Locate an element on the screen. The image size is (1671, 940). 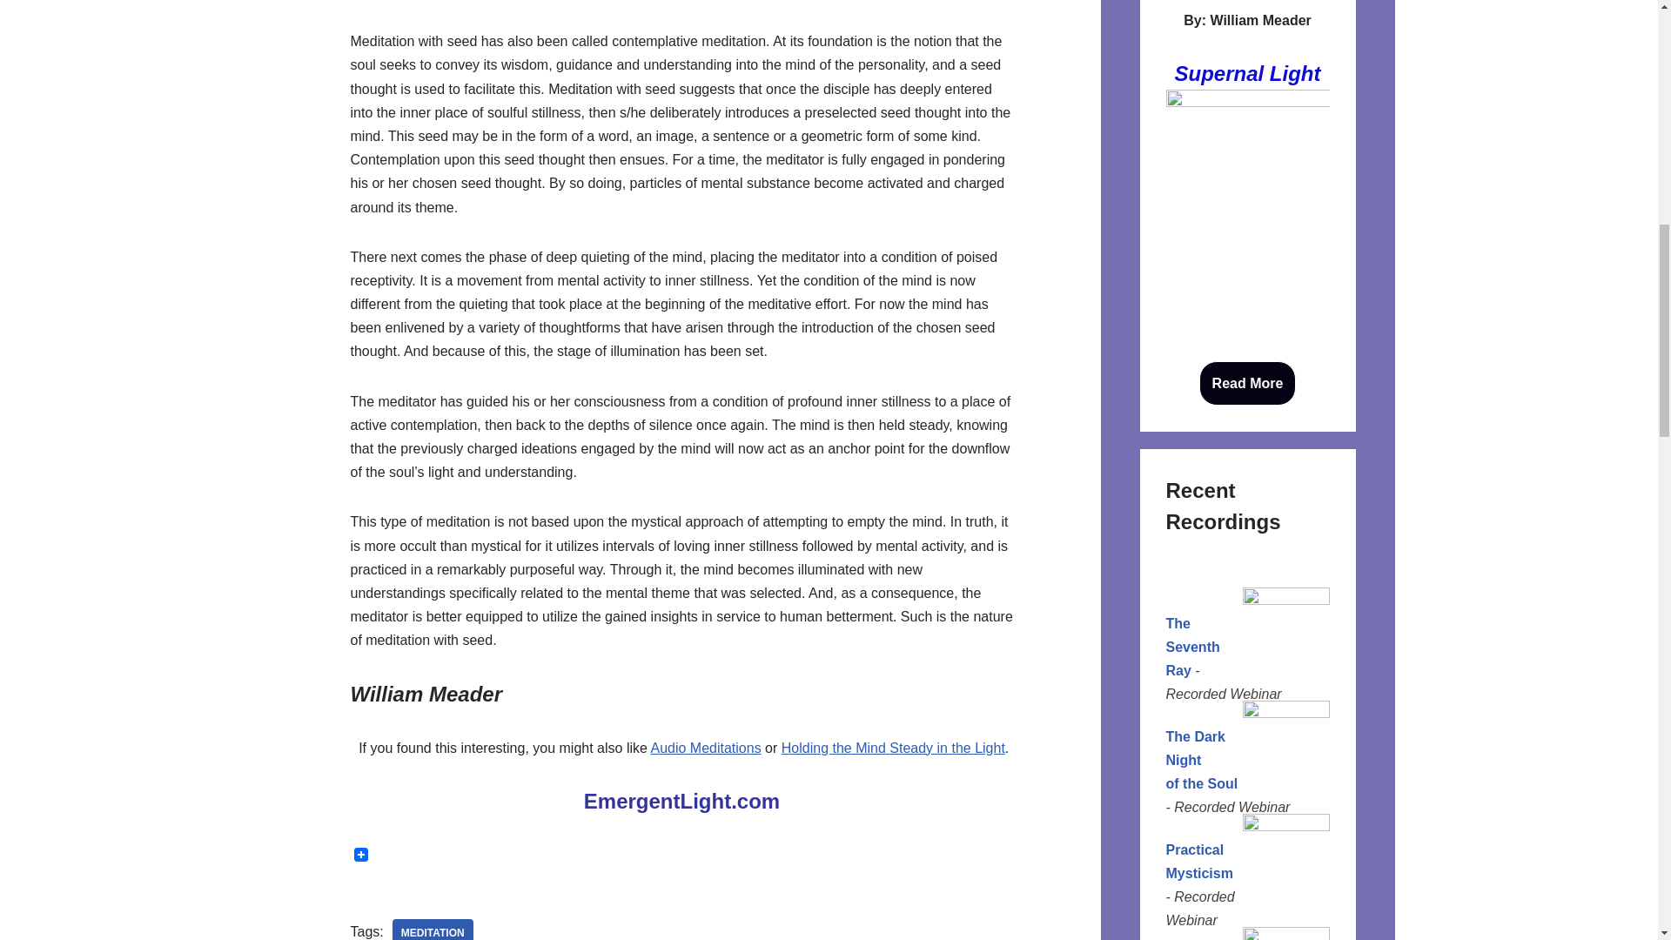
meditation is located at coordinates (433, 930).